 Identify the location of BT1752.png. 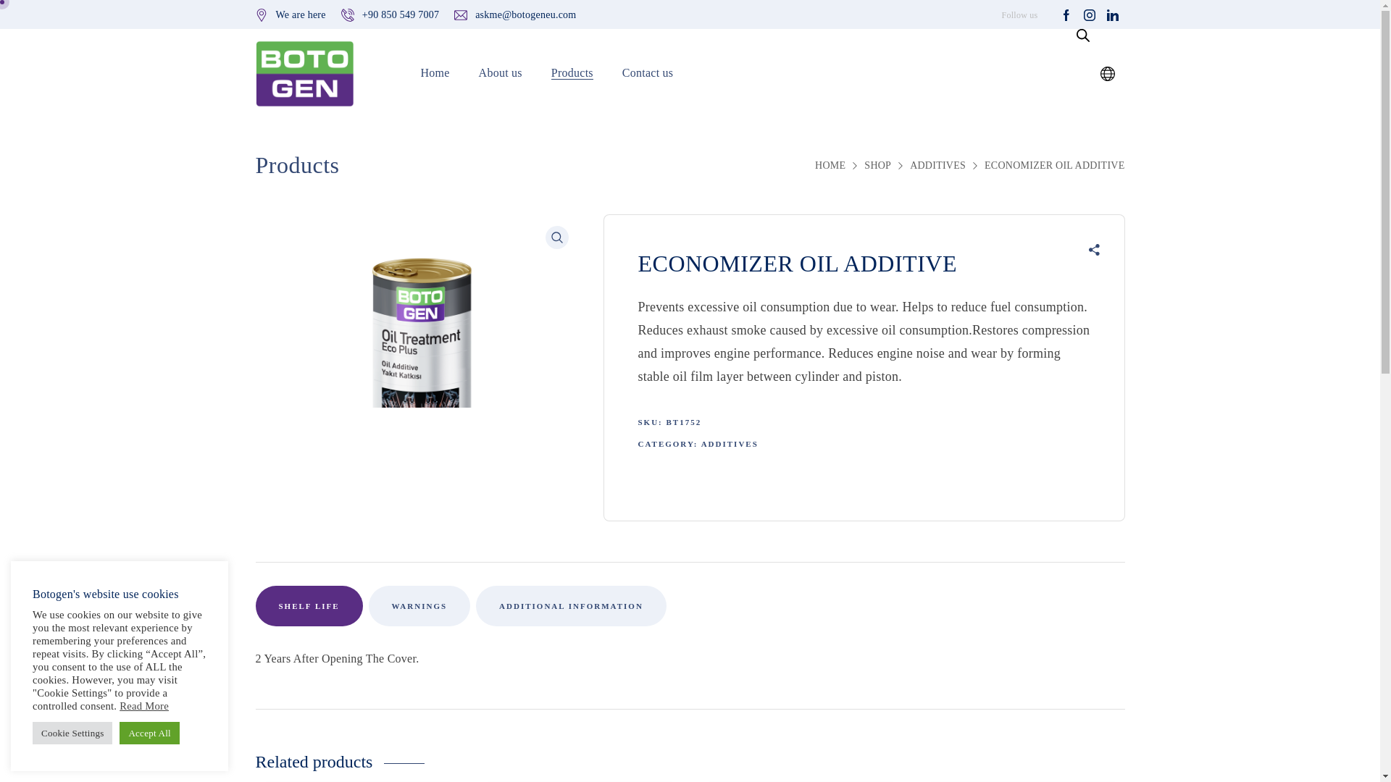
(417, 377).